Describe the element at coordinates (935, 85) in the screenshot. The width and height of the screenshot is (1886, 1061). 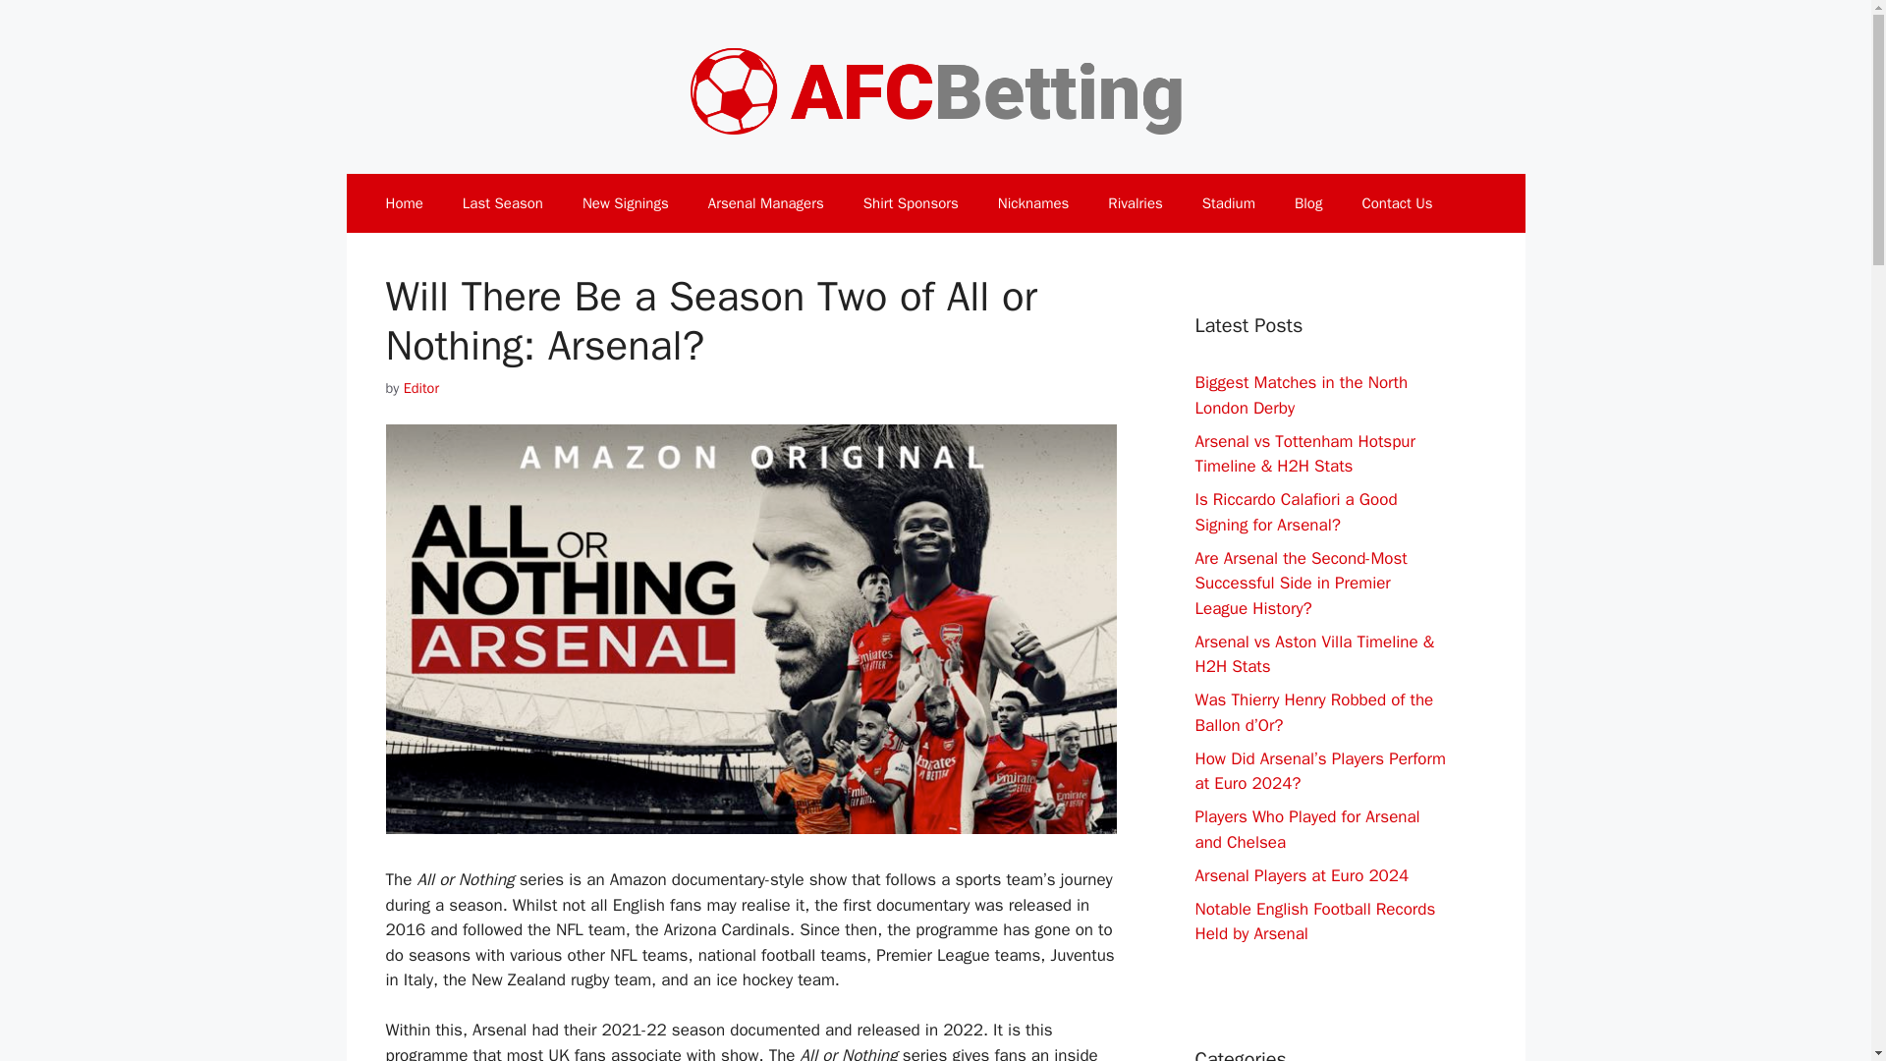
I see `AFC Betting` at that location.